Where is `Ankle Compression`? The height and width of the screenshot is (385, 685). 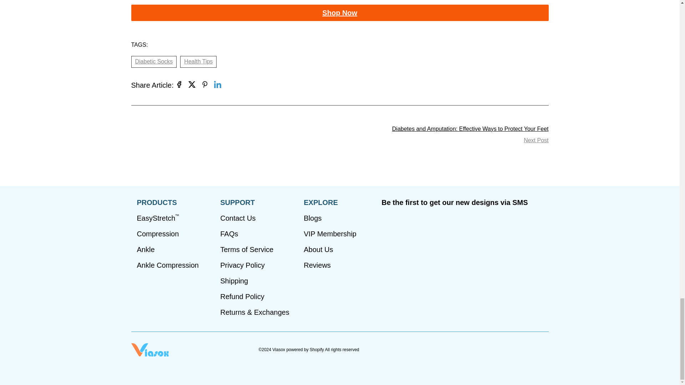 Ankle Compression is located at coordinates (168, 265).